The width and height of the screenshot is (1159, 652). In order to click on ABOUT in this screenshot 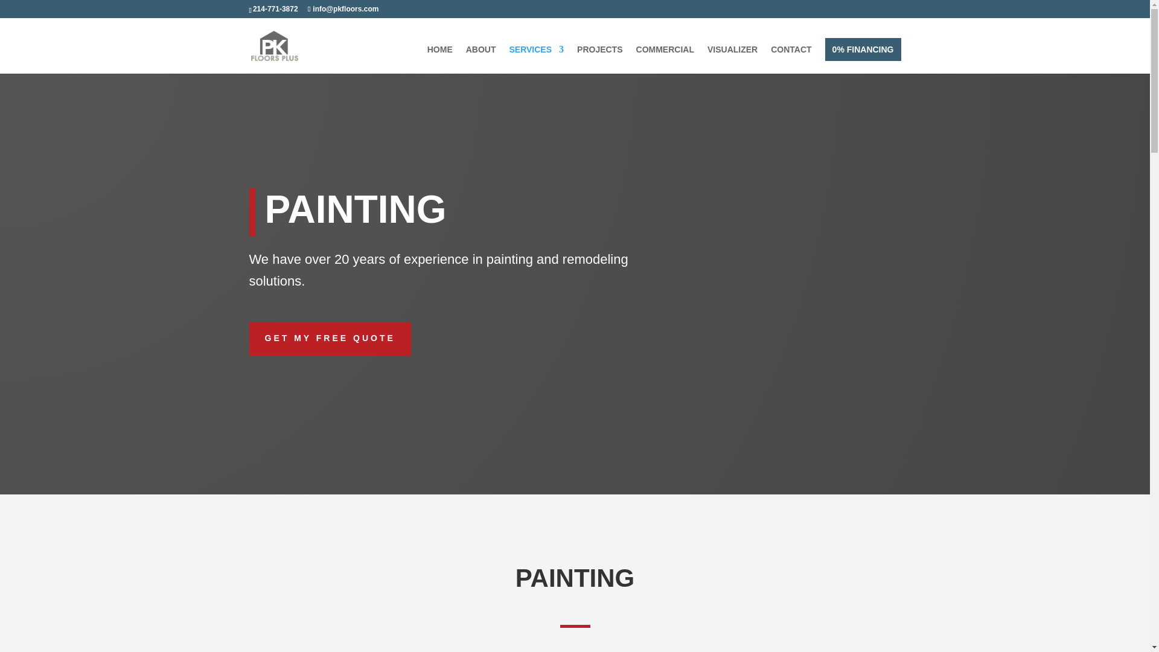, I will do `click(481, 59)`.